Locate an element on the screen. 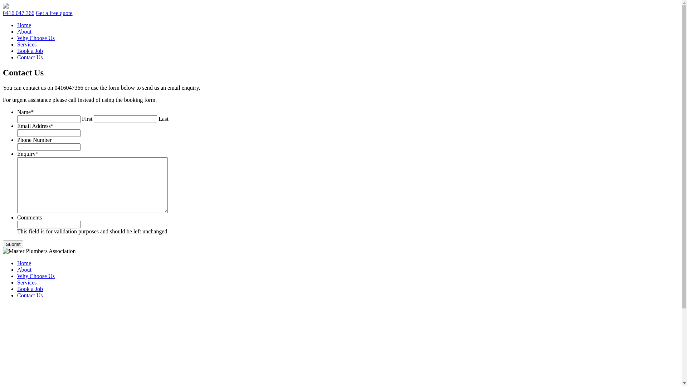  Submit is located at coordinates (13, 244).